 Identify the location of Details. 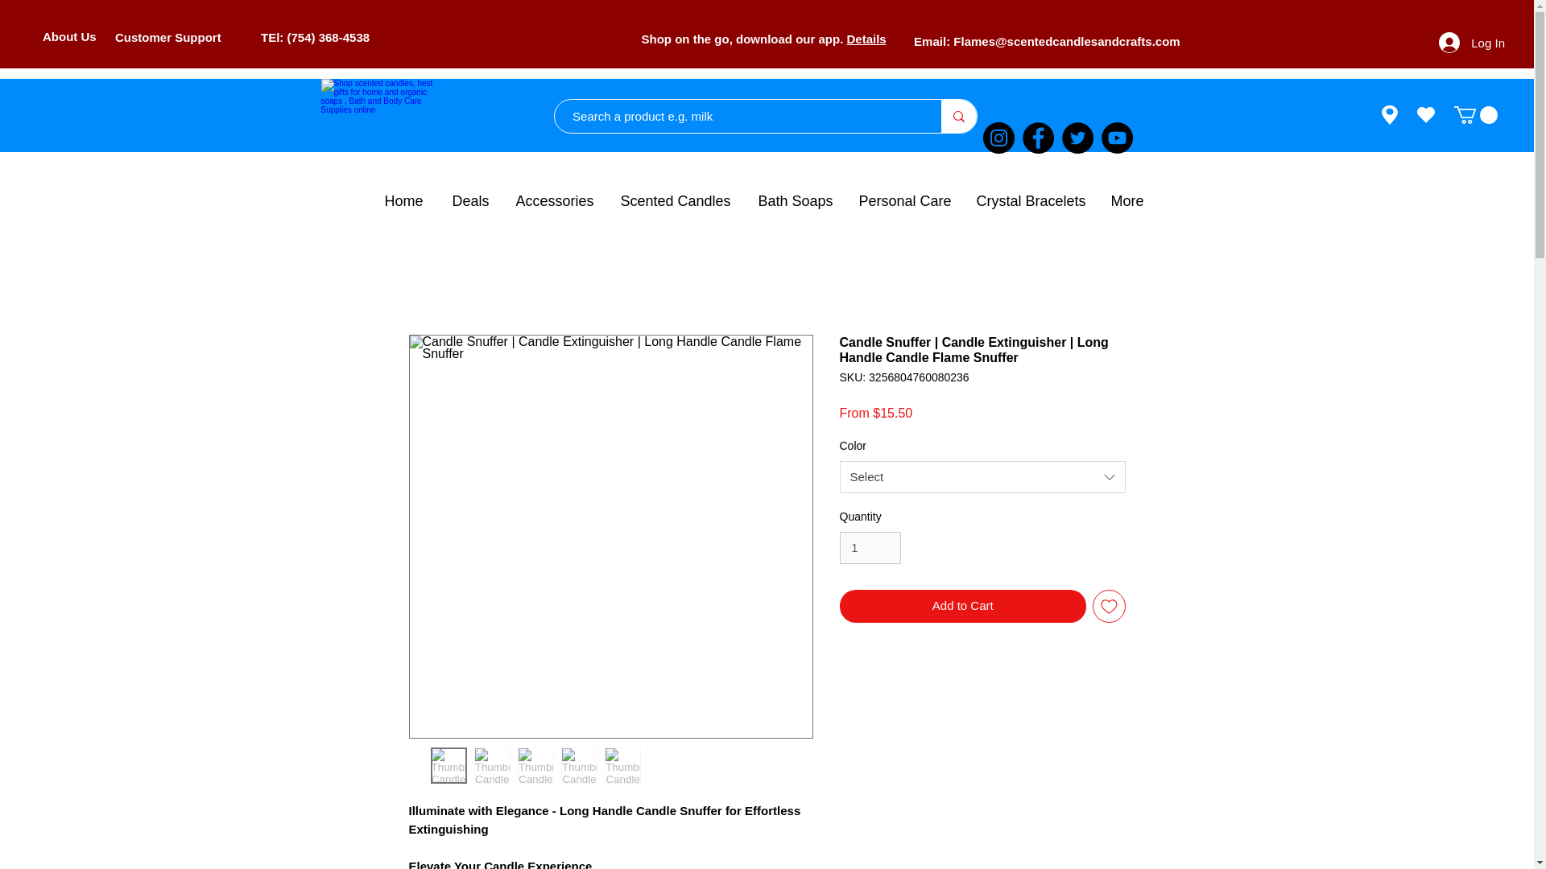
(866, 39).